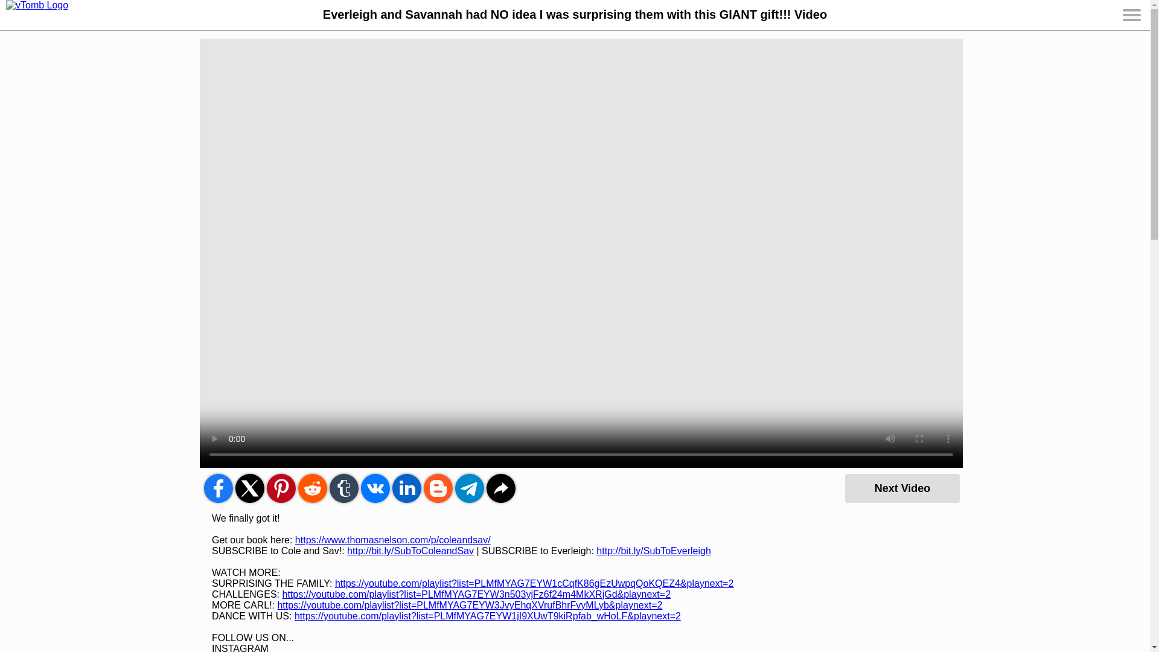 The width and height of the screenshot is (1159, 652). Describe the element at coordinates (902, 488) in the screenshot. I see `Next Video` at that location.